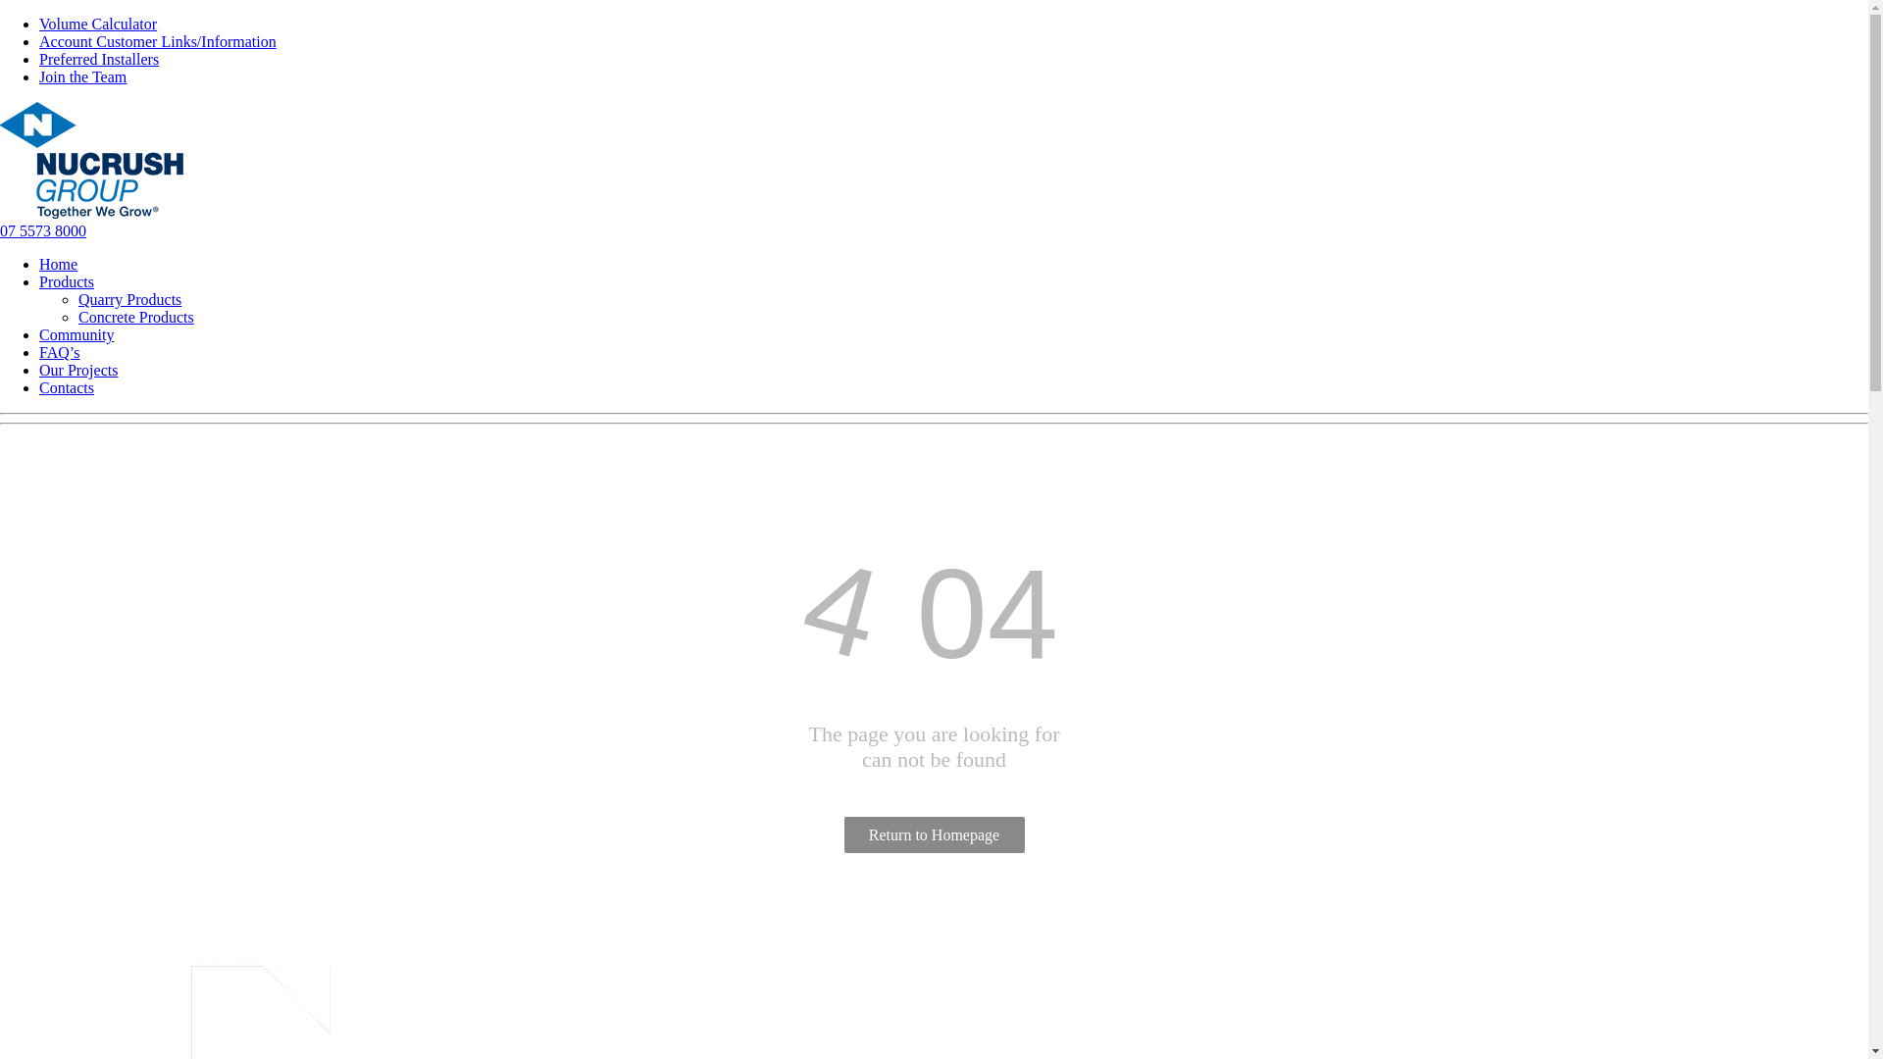 This screenshot has width=1883, height=1059. I want to click on Products, so click(67, 282).